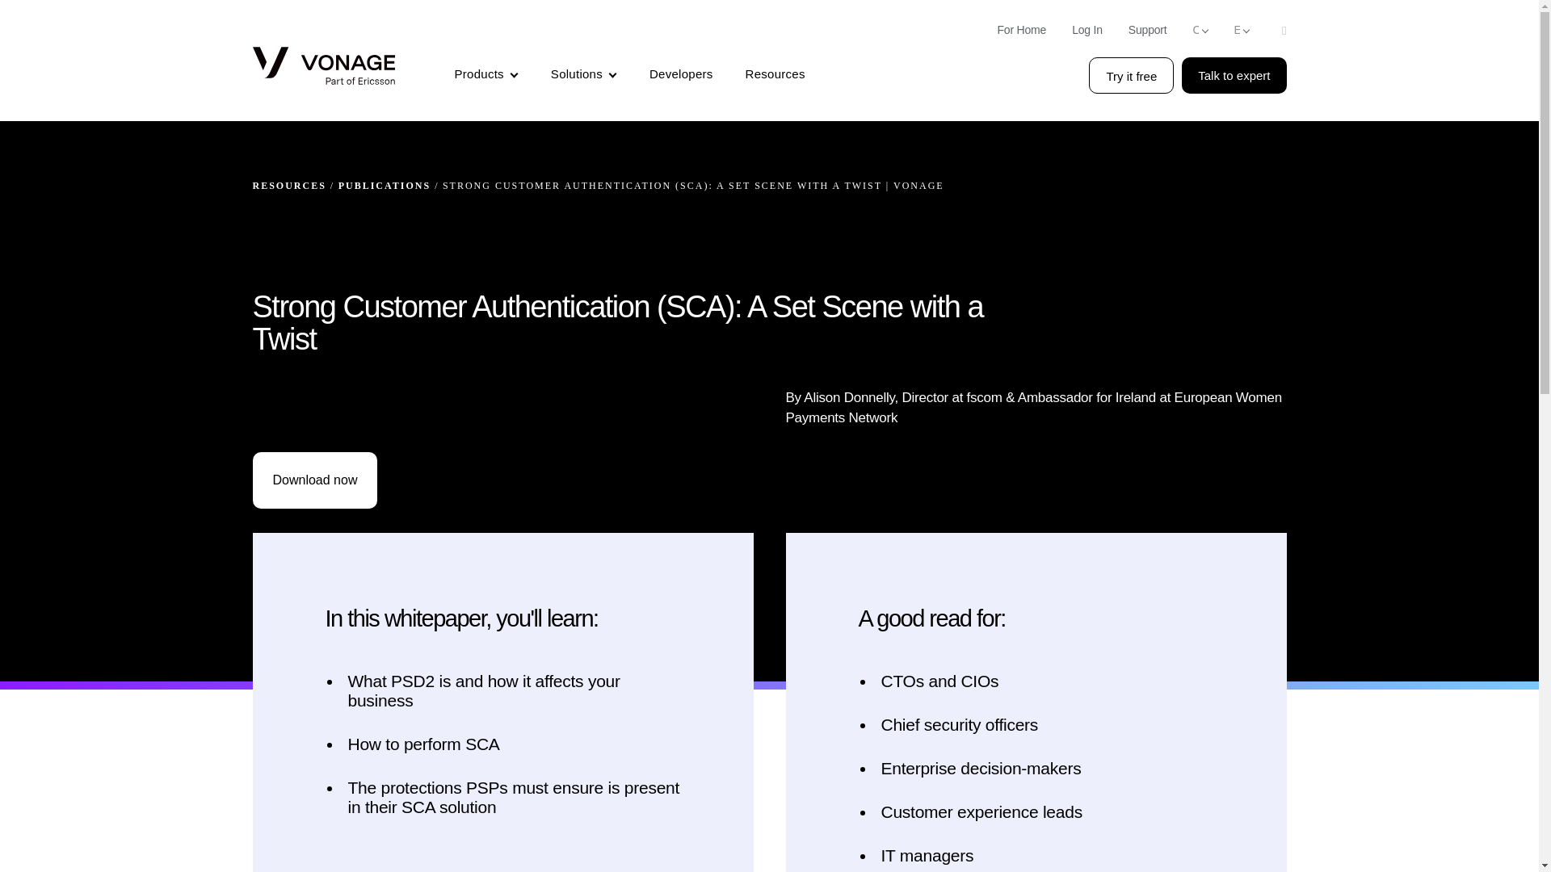 The image size is (1551, 872). I want to click on Products, so click(486, 75).